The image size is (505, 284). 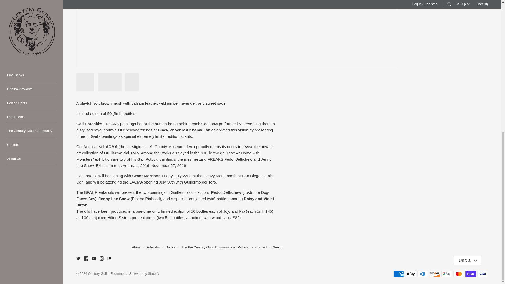 What do you see at coordinates (482, 274) in the screenshot?
I see `Visa` at bounding box center [482, 274].